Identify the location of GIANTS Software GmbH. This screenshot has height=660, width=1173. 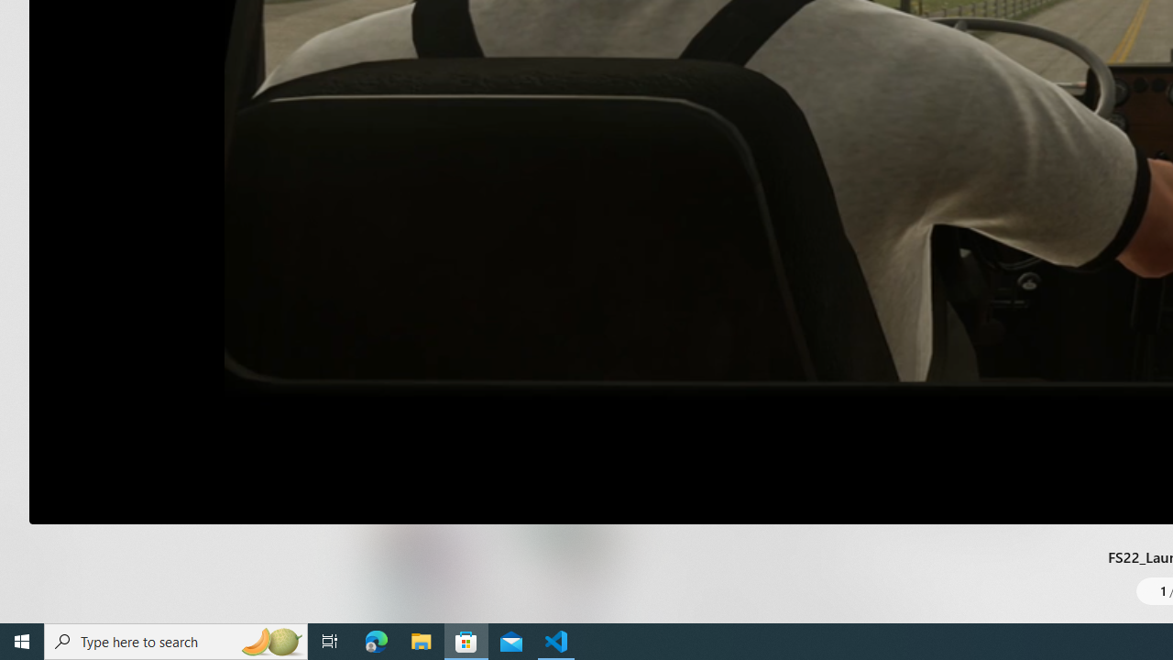
(690, 162).